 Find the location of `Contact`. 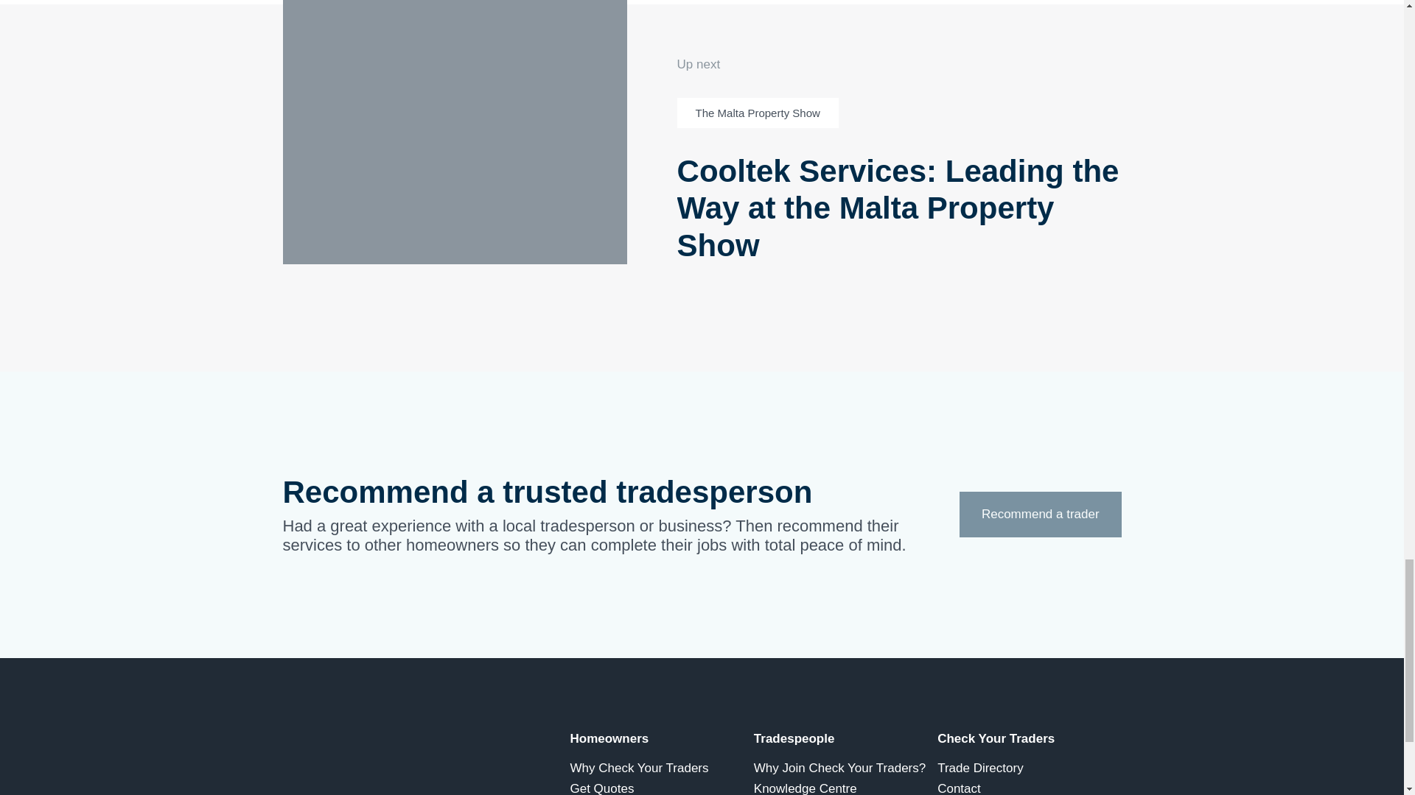

Contact is located at coordinates (1029, 788).